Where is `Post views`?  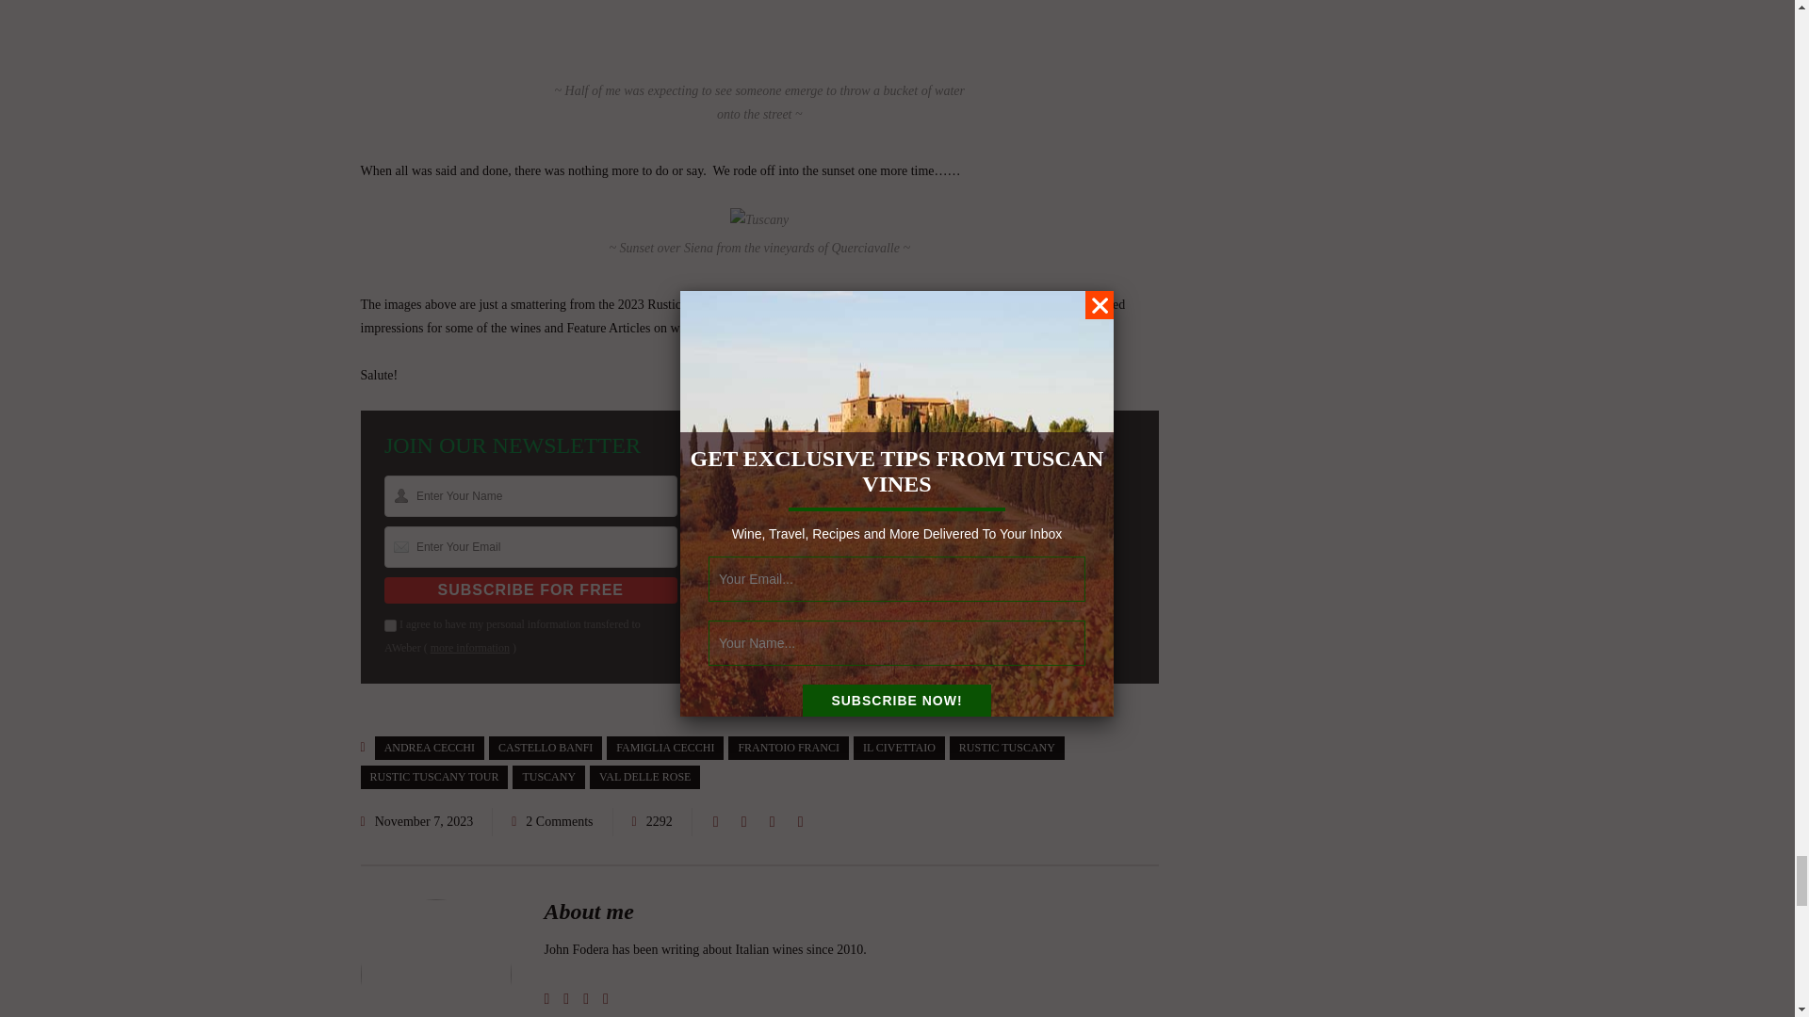
Post views is located at coordinates (652, 821).